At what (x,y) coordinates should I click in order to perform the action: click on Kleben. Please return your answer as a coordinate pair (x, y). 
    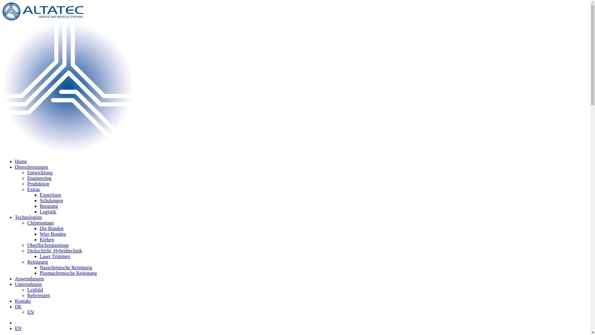
    Looking at the image, I should click on (47, 239).